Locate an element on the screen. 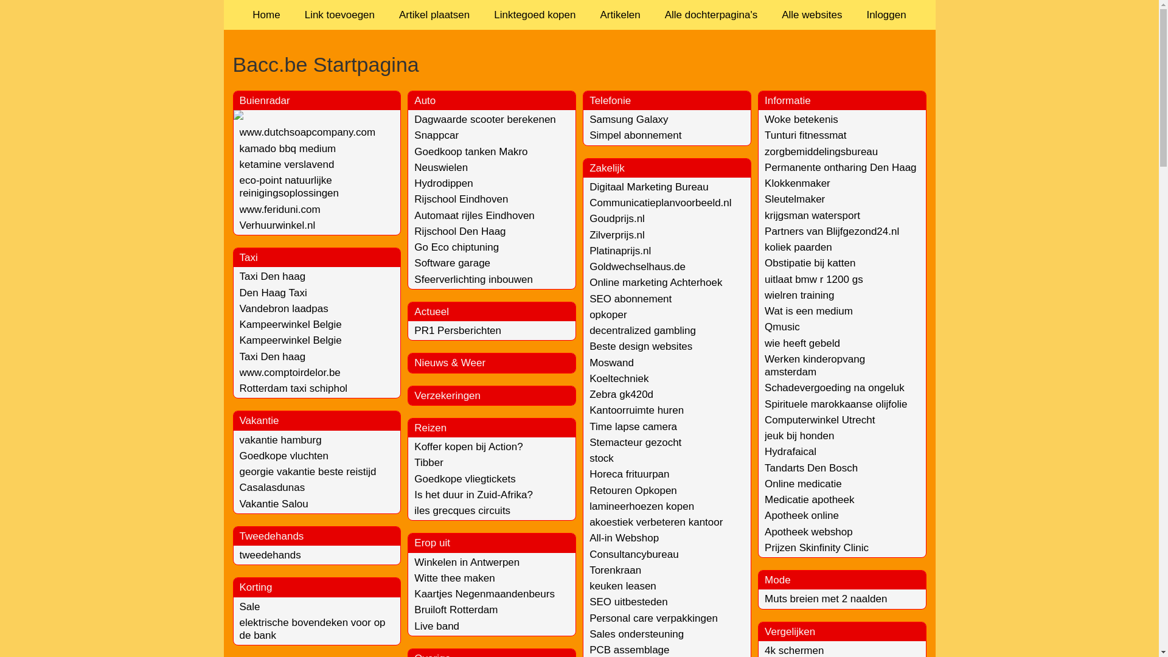  www.comptoirdelor.be is located at coordinates (290, 372).